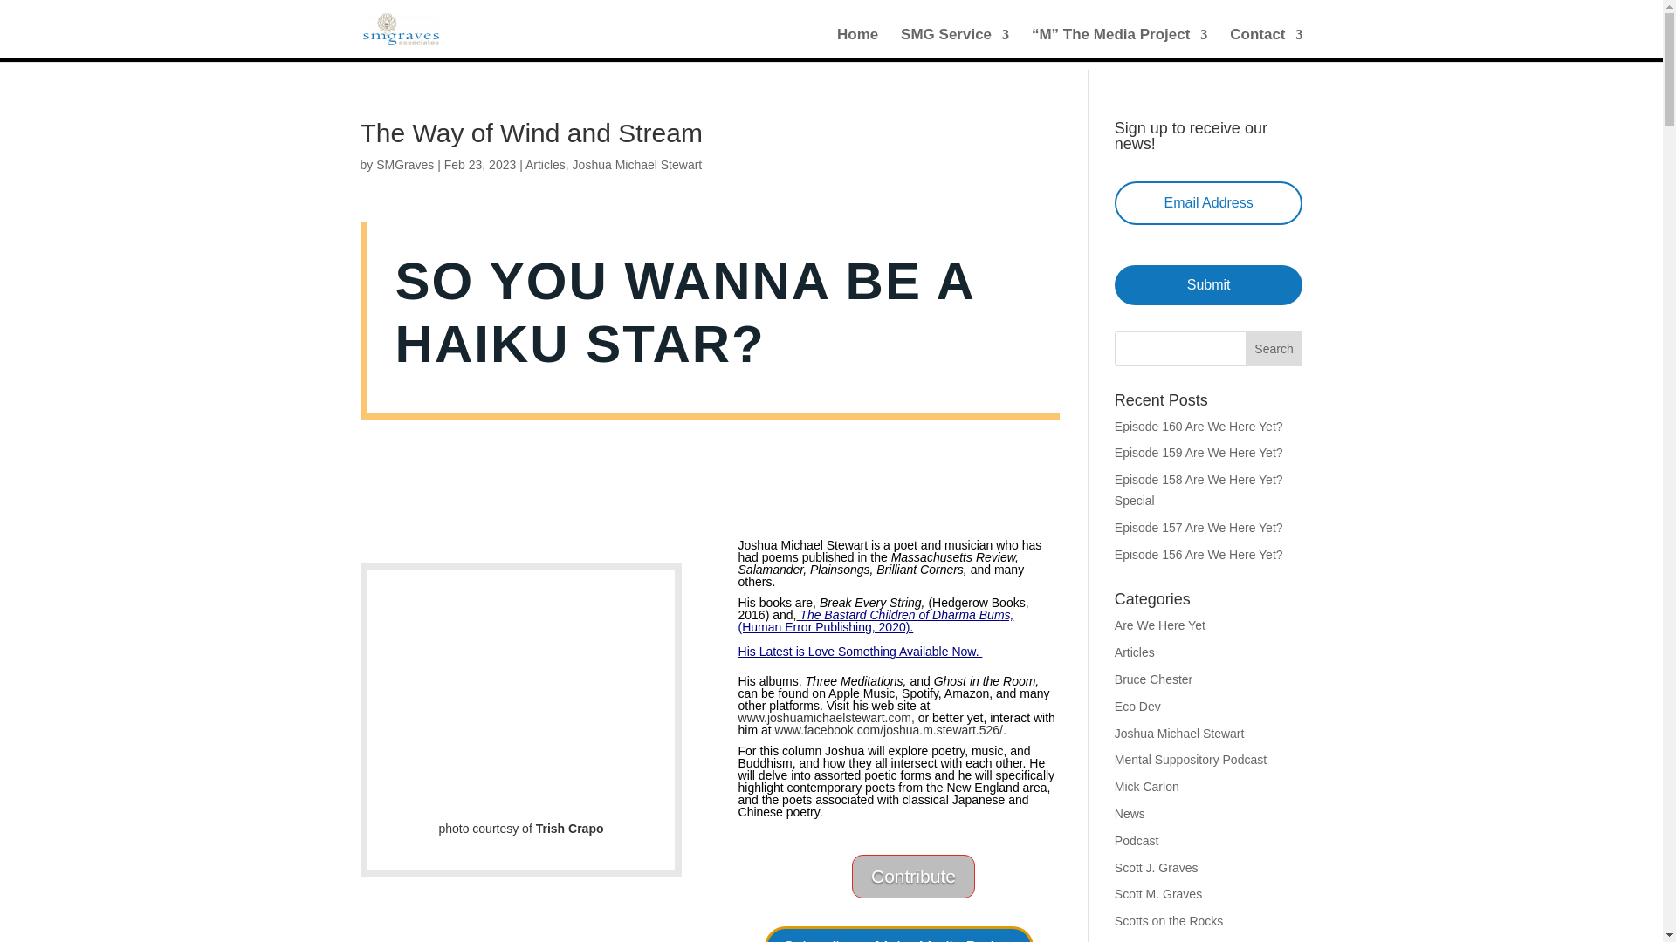 This screenshot has height=942, width=1676. What do you see at coordinates (913, 876) in the screenshot?
I see `Contribute` at bounding box center [913, 876].